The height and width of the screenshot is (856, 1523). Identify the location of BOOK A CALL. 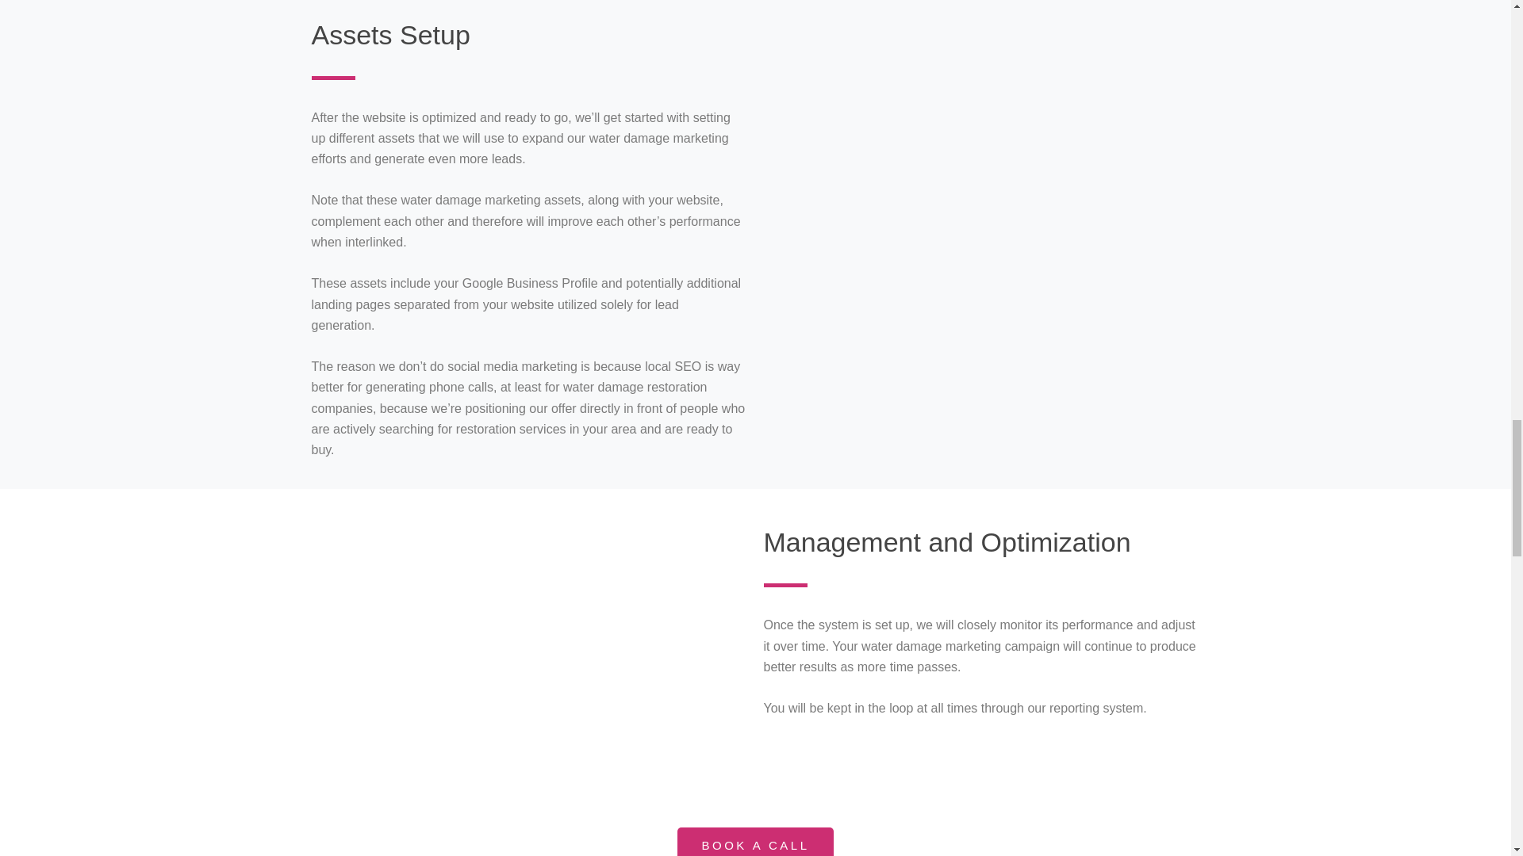
(755, 842).